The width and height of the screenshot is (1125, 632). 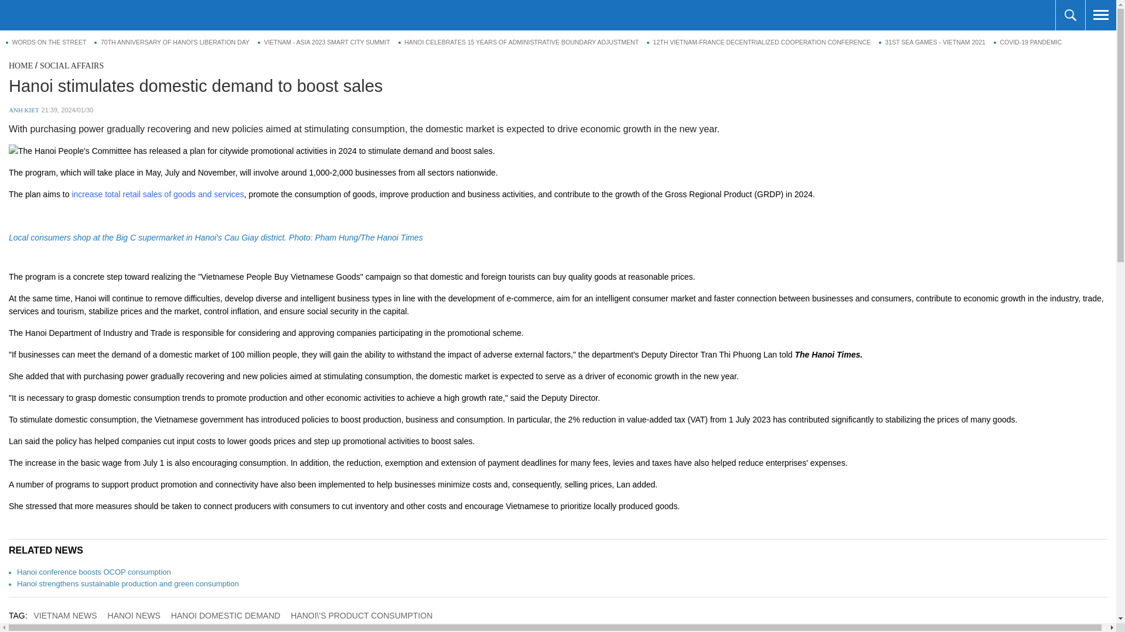 What do you see at coordinates (46, 42) in the screenshot?
I see `WORDS ON THE STREET` at bounding box center [46, 42].